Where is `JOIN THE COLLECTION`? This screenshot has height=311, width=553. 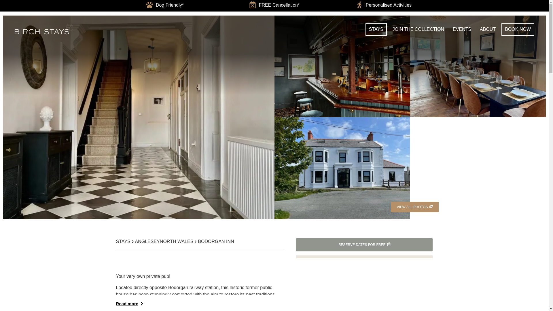
JOIN THE COLLECTION is located at coordinates (418, 29).